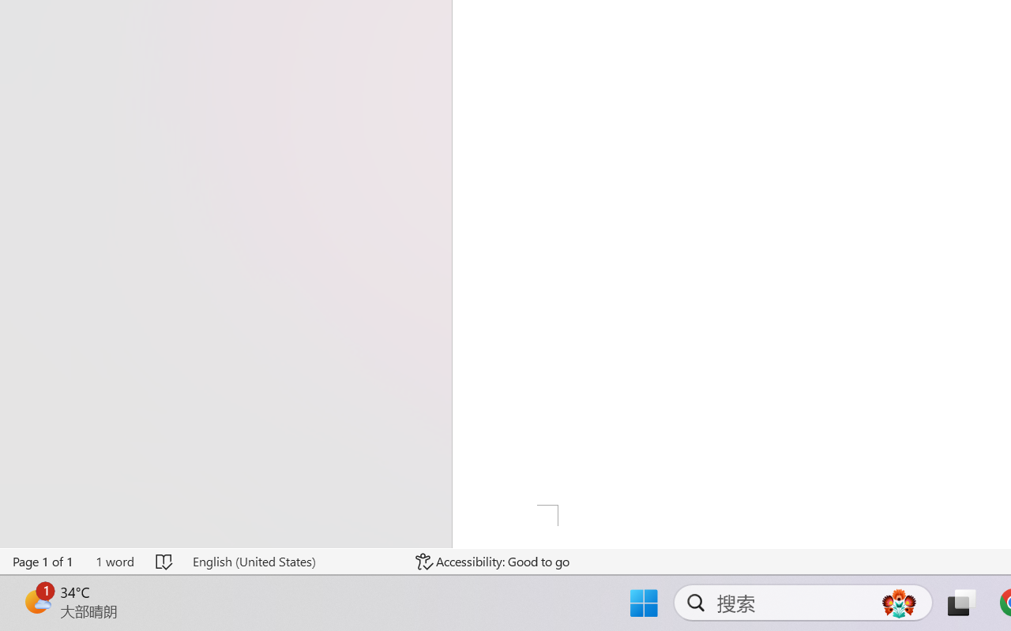  I want to click on AutomationID: BadgeAnchorLargeTicker, so click(36, 601).